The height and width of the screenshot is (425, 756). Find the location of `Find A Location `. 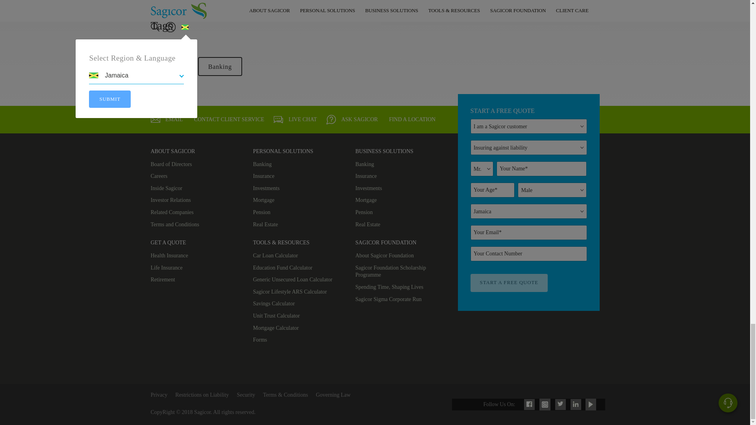

Find A Location  is located at coordinates (411, 120).